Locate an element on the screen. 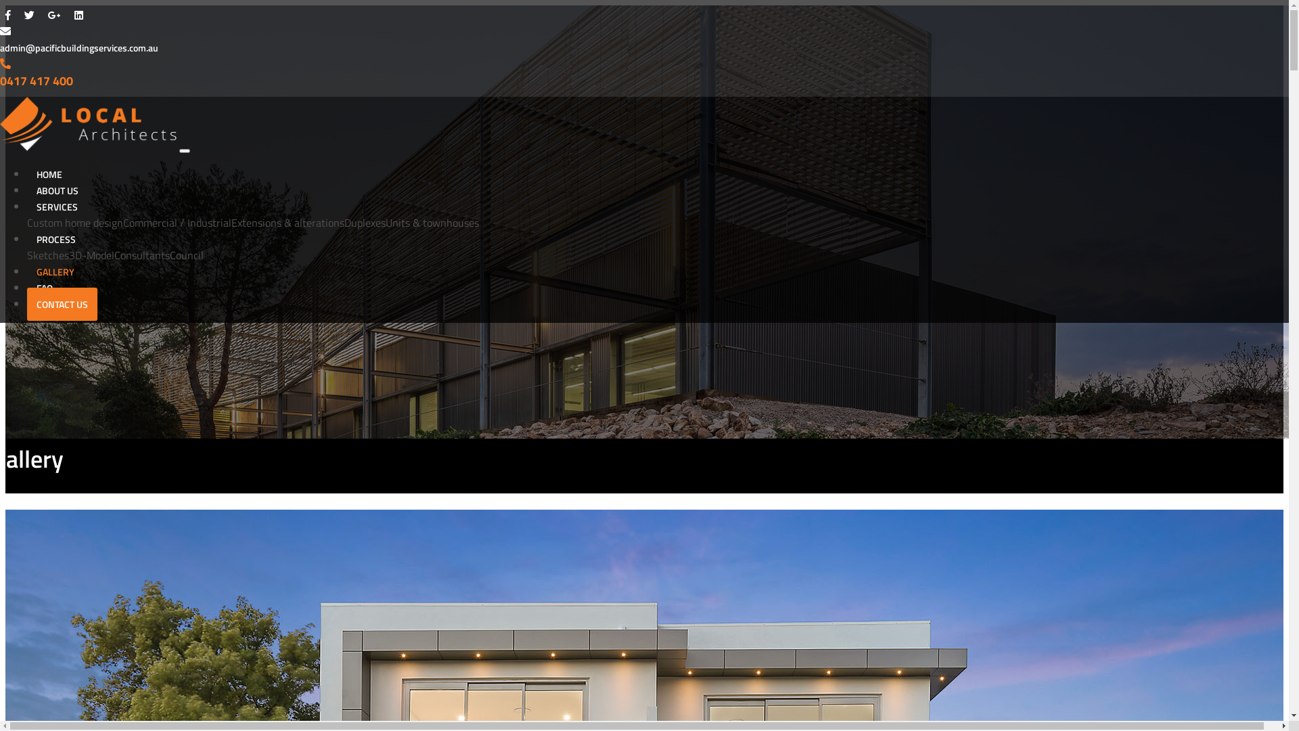 The image size is (1299, 731). Sketches is located at coordinates (48, 255).